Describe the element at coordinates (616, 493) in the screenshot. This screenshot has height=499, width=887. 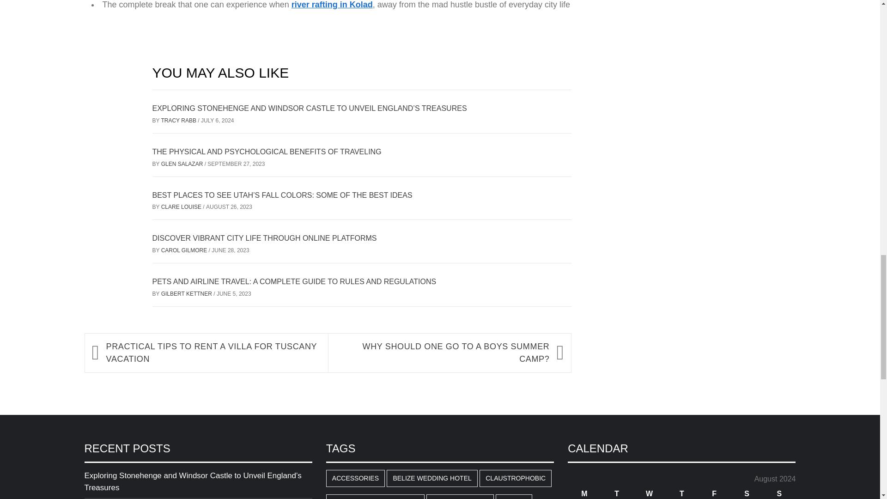
I see `Tuesday` at that location.